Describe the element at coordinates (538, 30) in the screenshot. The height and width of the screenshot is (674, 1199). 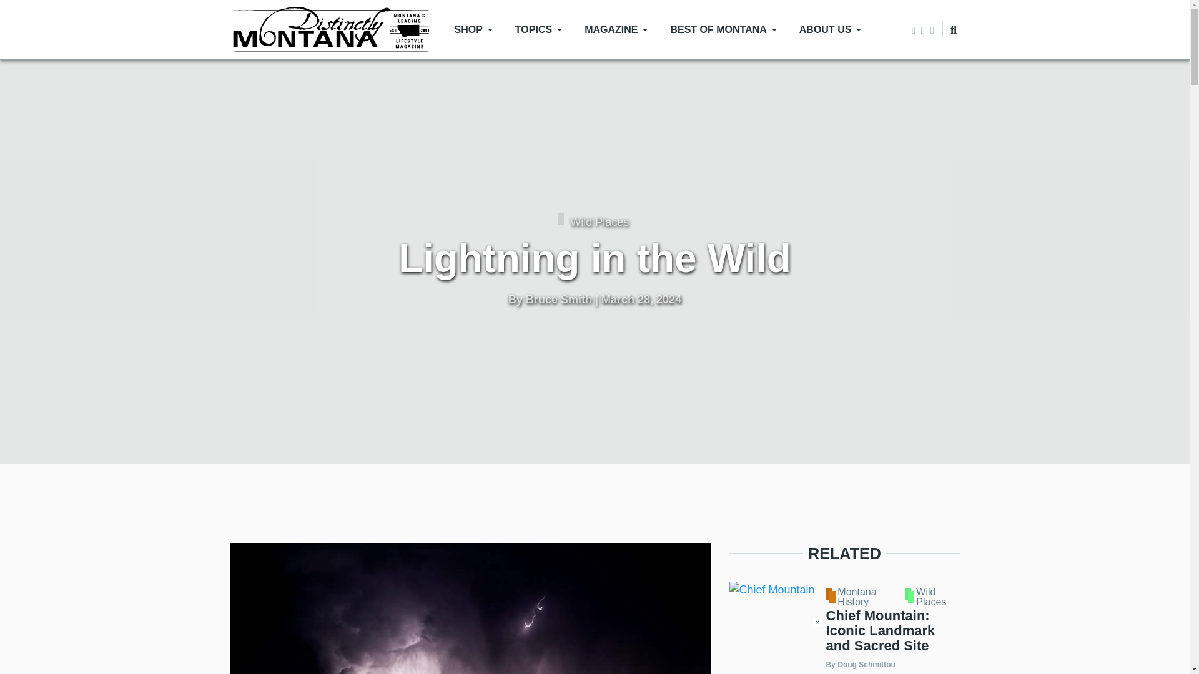
I see `TOPICS` at that location.